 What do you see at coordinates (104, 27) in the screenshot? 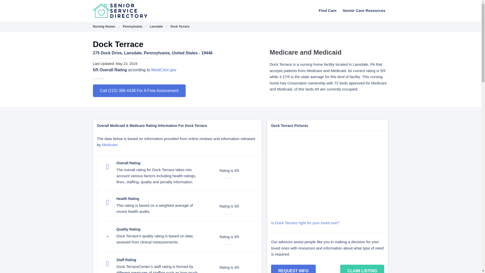
I see `Nursing Homes` at bounding box center [104, 27].